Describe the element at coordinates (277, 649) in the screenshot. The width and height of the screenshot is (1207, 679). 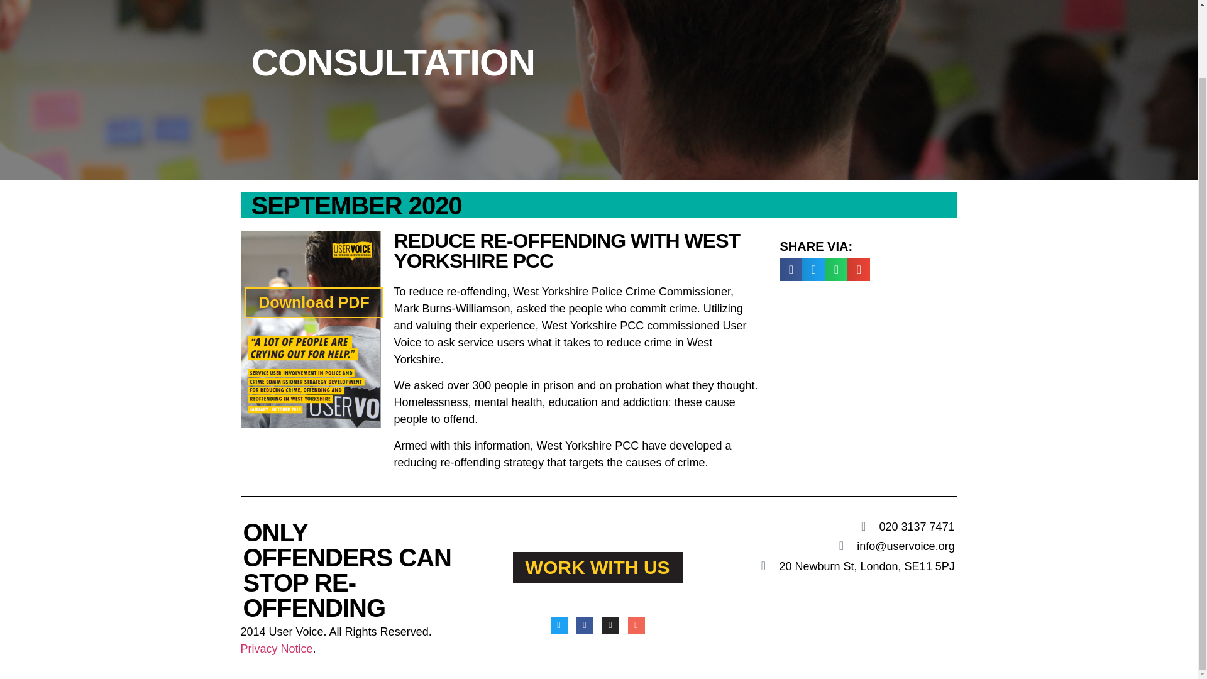
I see `Privacy Notice` at that location.